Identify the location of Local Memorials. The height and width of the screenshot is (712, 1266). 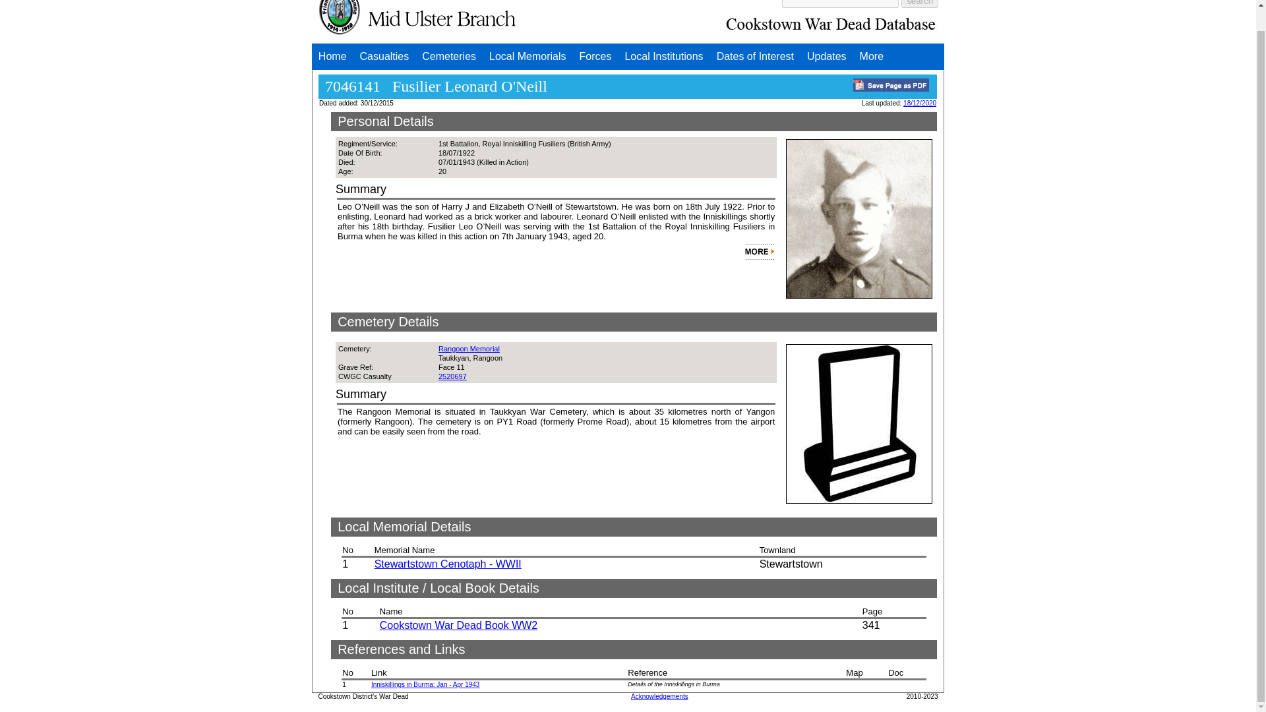
(527, 56).